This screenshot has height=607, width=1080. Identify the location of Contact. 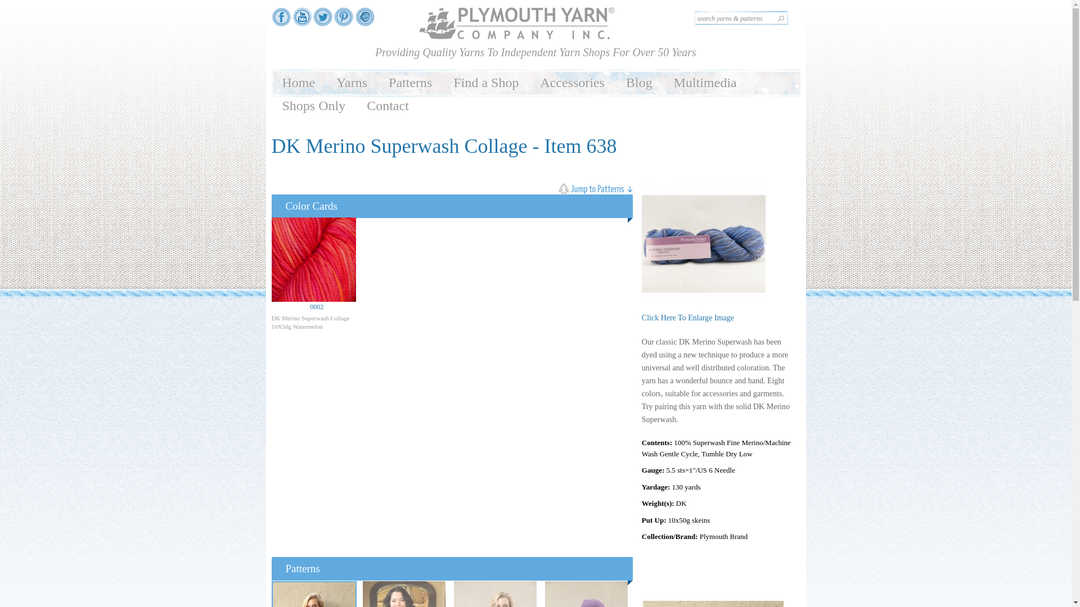
(388, 106).